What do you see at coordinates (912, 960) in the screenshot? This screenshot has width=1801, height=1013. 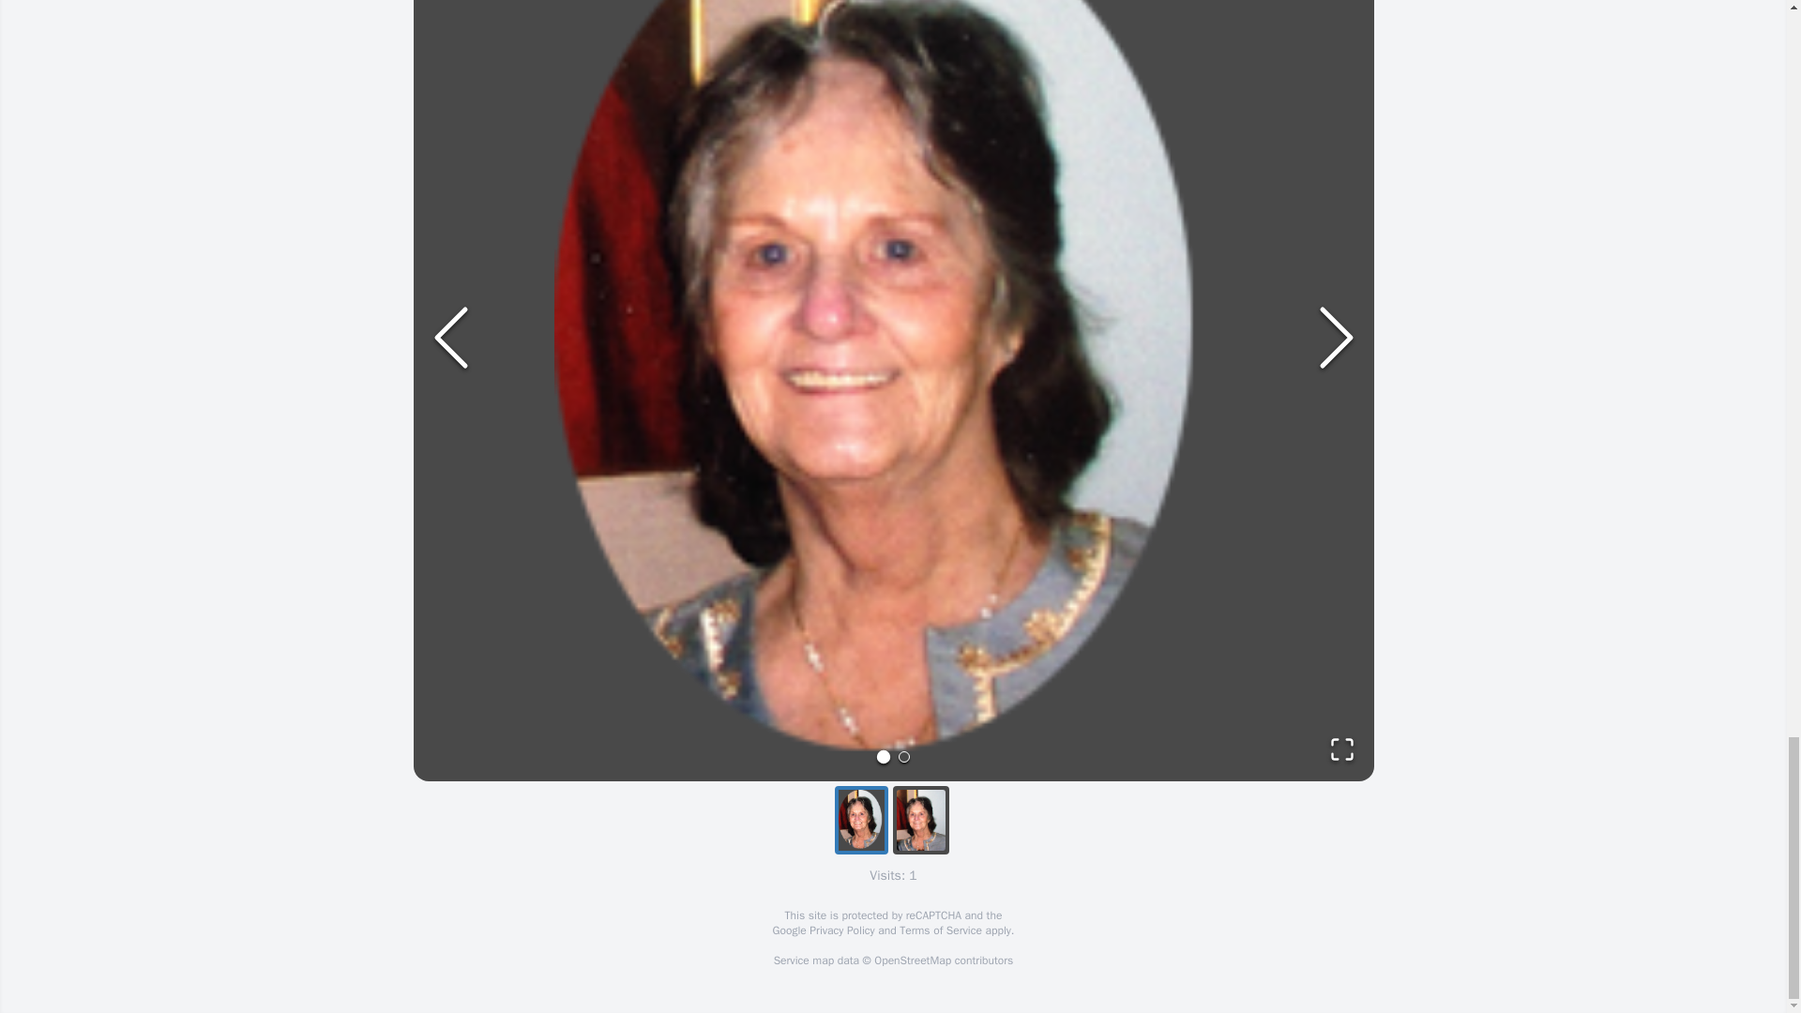 I see `OpenStreetMap` at bounding box center [912, 960].